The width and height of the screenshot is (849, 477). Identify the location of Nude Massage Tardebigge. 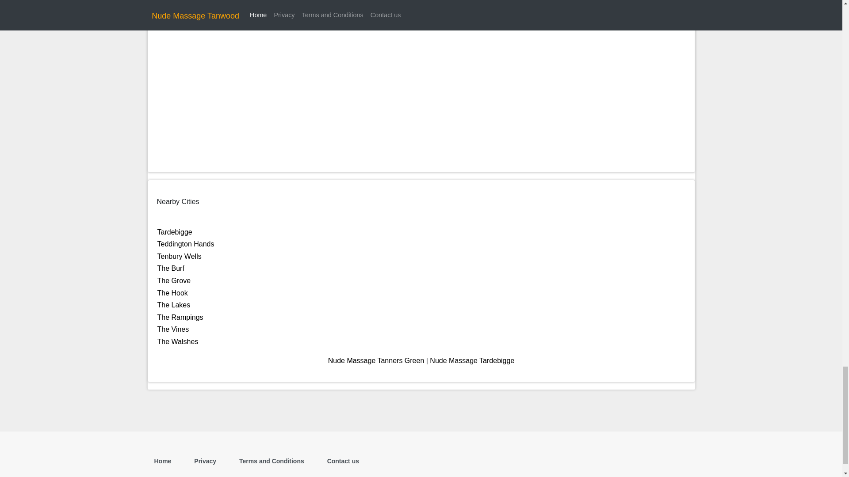
(472, 360).